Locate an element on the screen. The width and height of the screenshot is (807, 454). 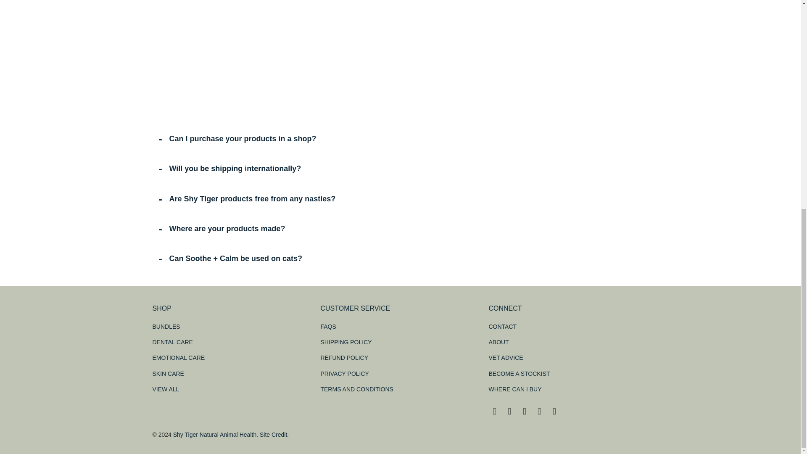
Shy Tiger Natural Animal Health on LinkedIn is located at coordinates (540, 411).